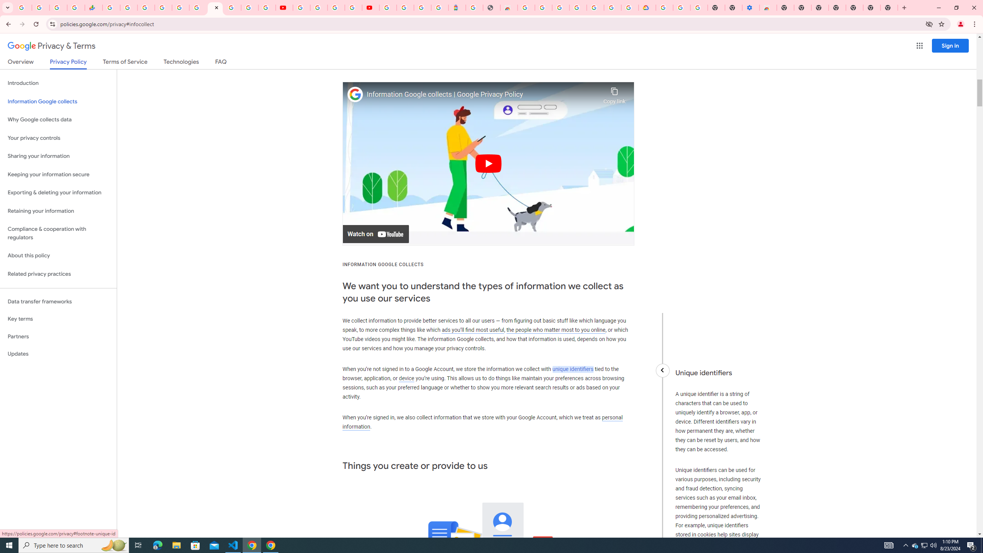  I want to click on Sign in - Google Accounts, so click(405, 8).